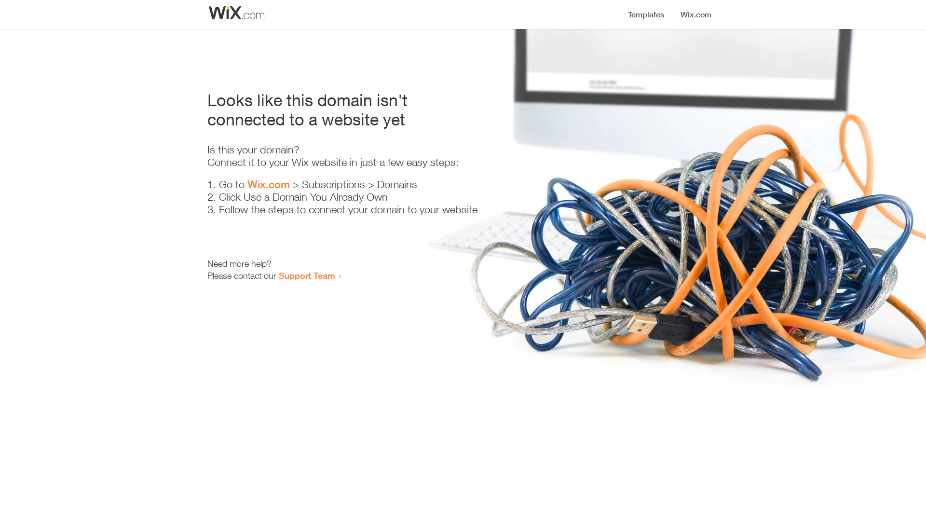 This screenshot has height=521, width=926. I want to click on Support Team, so click(307, 275).